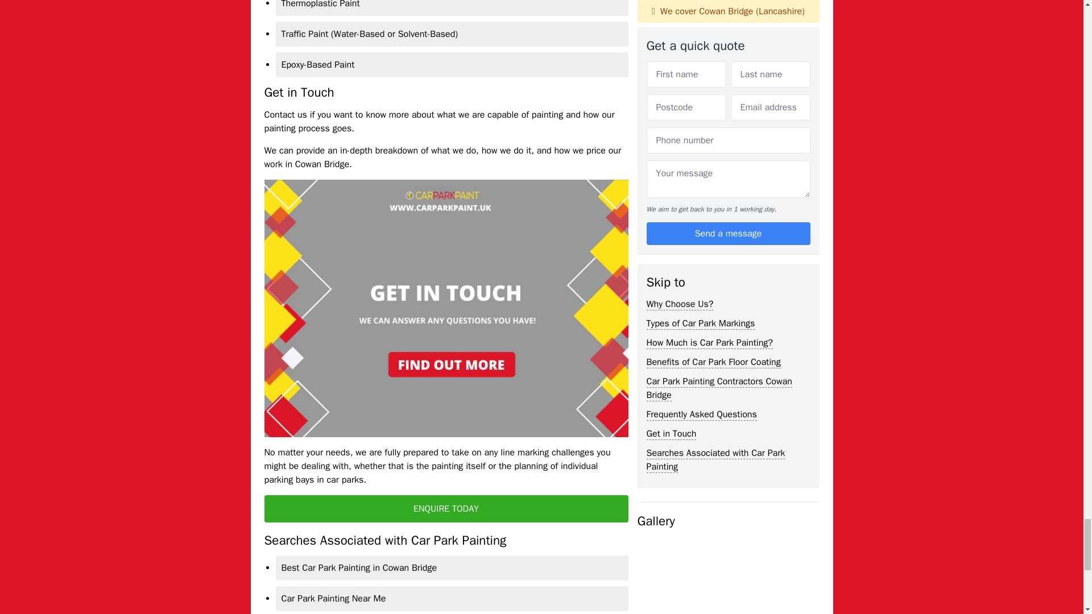 This screenshot has height=614, width=1092. What do you see at coordinates (446, 508) in the screenshot?
I see `ENQUIRE TODAY` at bounding box center [446, 508].